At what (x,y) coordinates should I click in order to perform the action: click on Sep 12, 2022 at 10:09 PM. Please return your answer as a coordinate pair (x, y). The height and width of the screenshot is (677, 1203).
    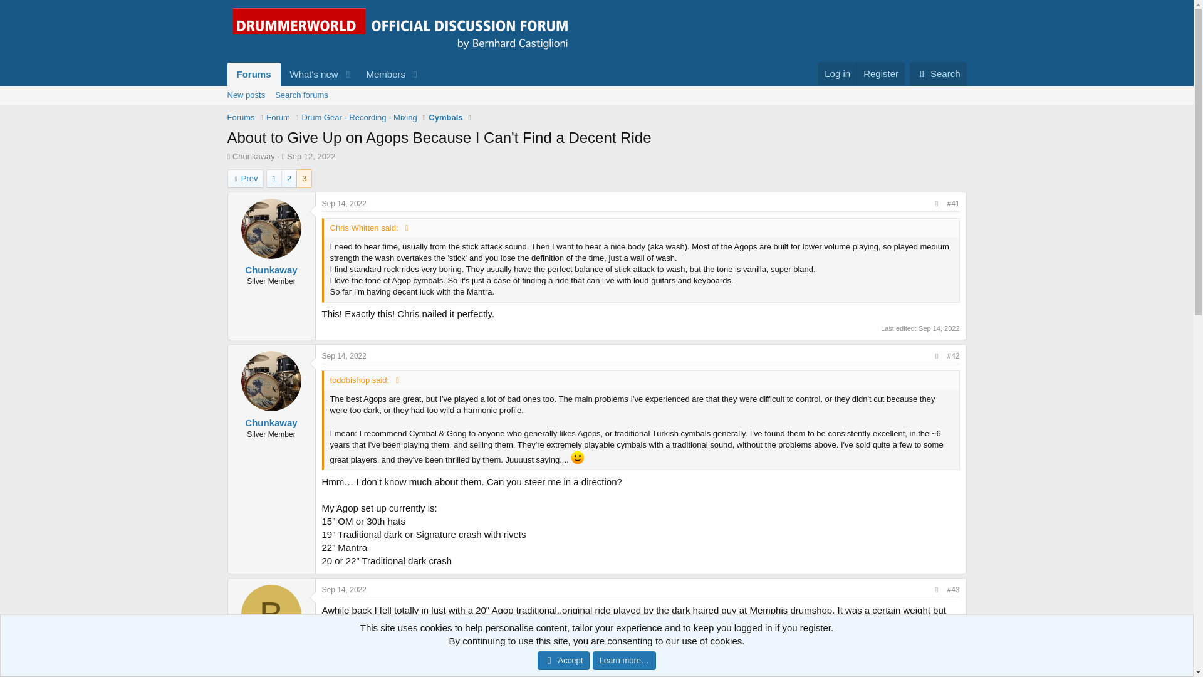
    Looking at the image, I should click on (301, 95).